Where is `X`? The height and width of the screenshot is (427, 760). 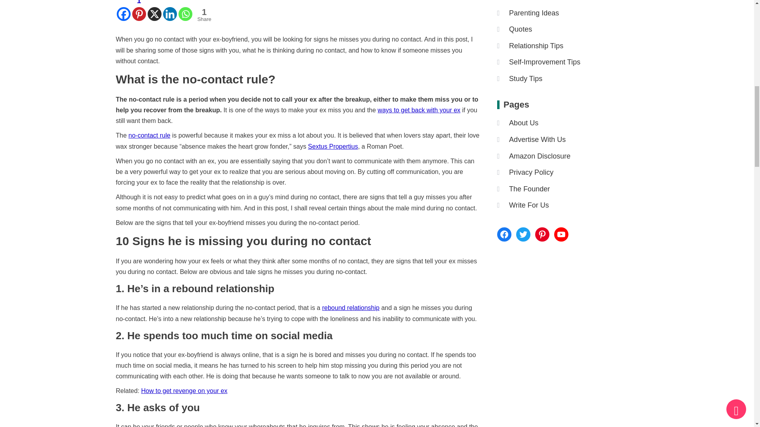 X is located at coordinates (154, 11).